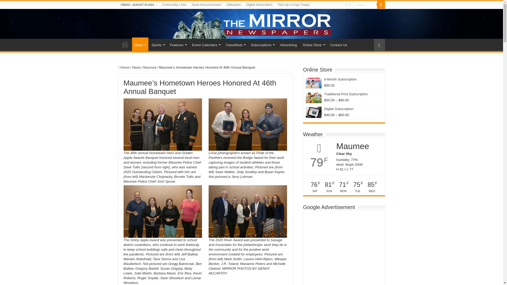 This screenshot has width=507, height=285. I want to click on Search, so click(365, 5).